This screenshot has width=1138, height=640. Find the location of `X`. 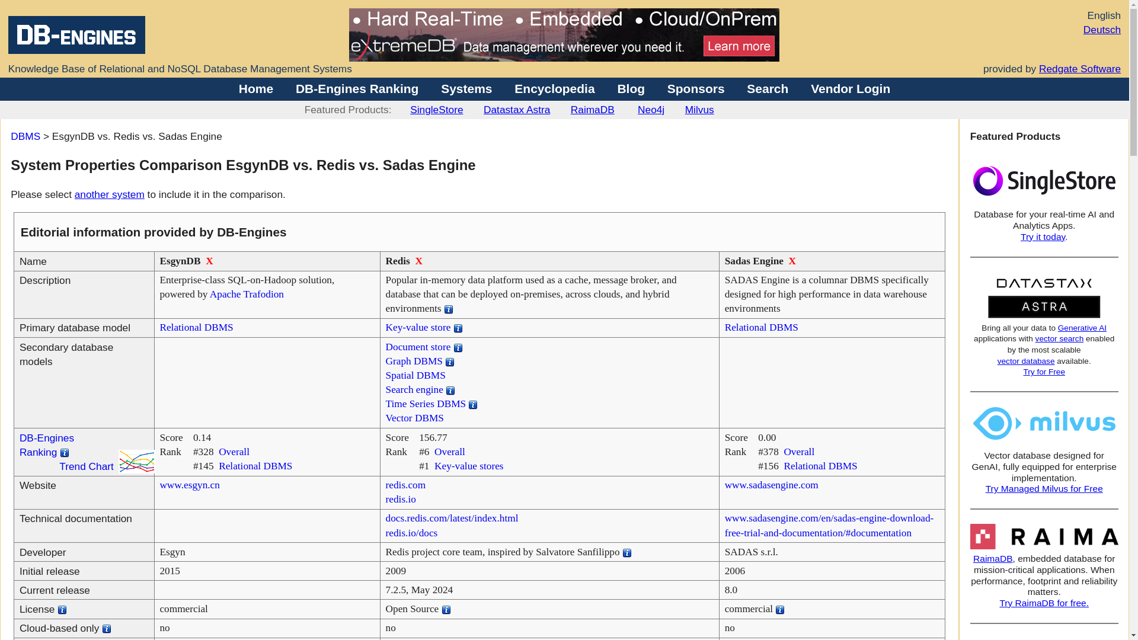

X is located at coordinates (792, 261).